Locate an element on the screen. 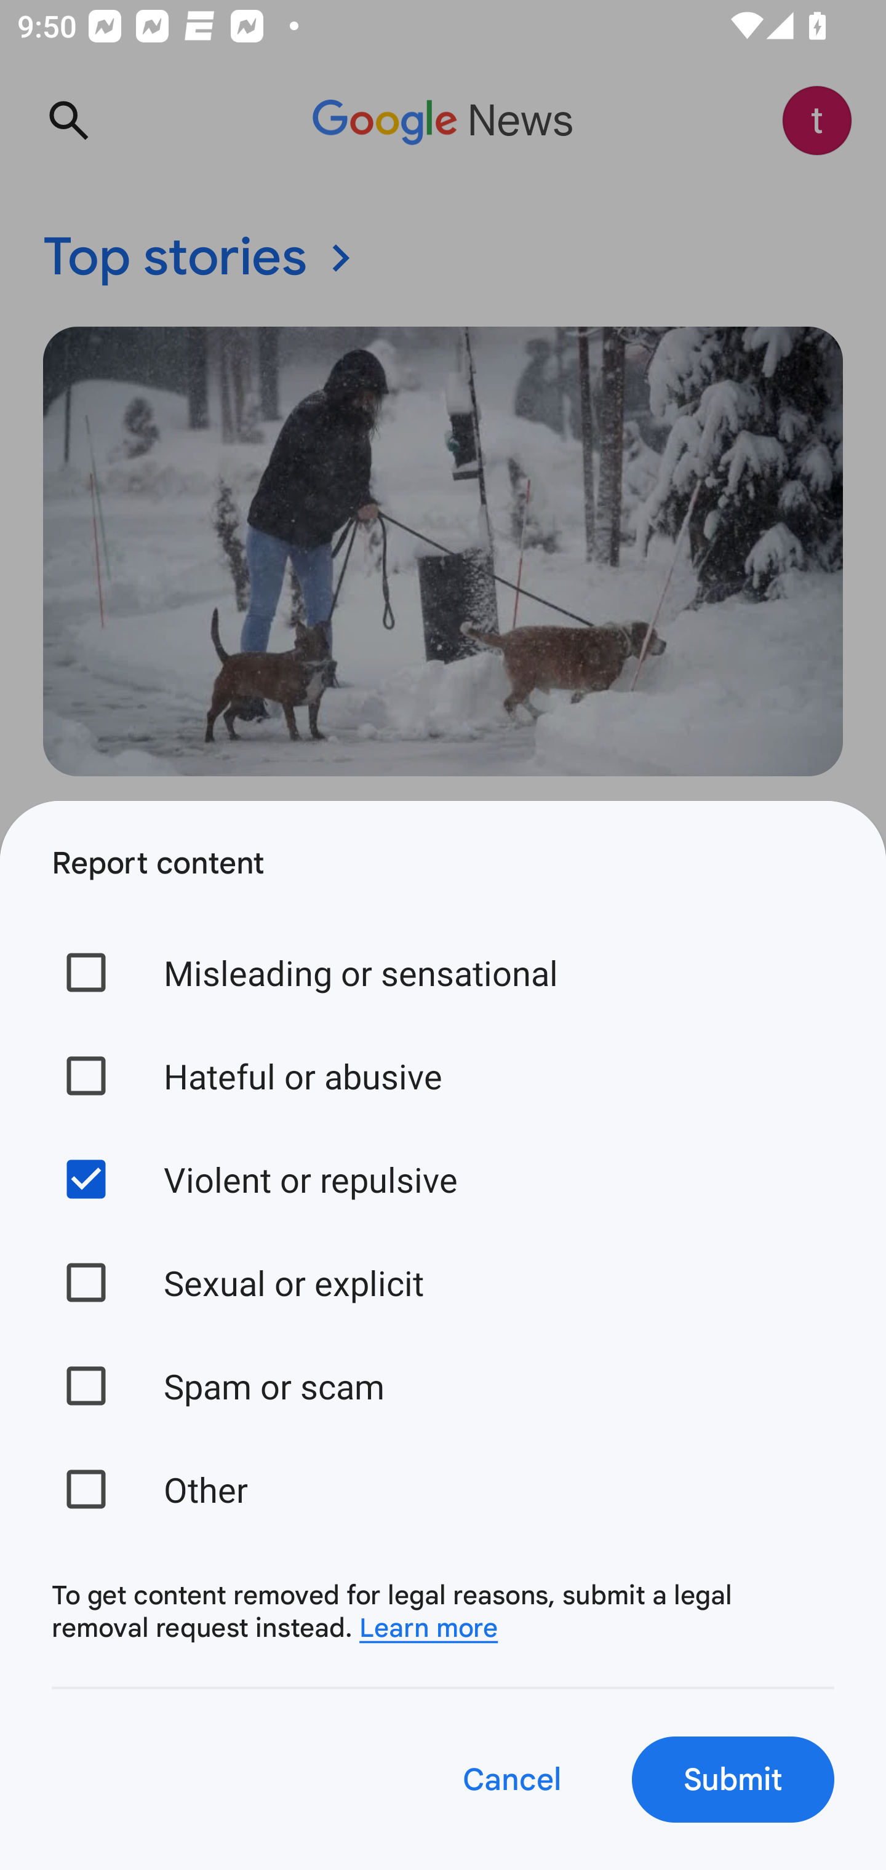 The width and height of the screenshot is (886, 1870). Other is located at coordinates (443, 1489).